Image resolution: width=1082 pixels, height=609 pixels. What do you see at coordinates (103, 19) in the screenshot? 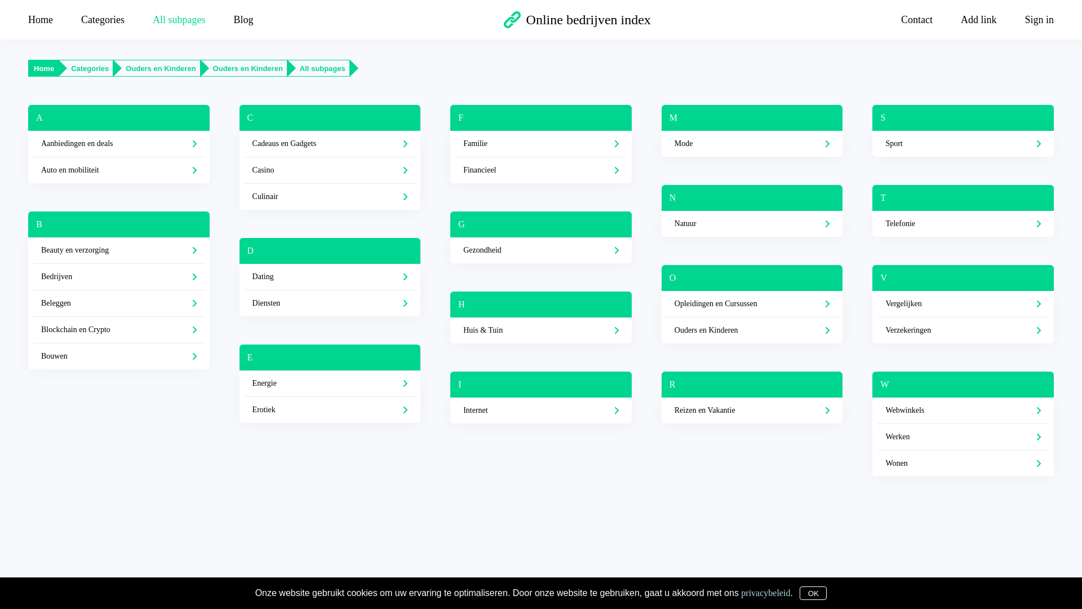
I see `Categories` at bounding box center [103, 19].